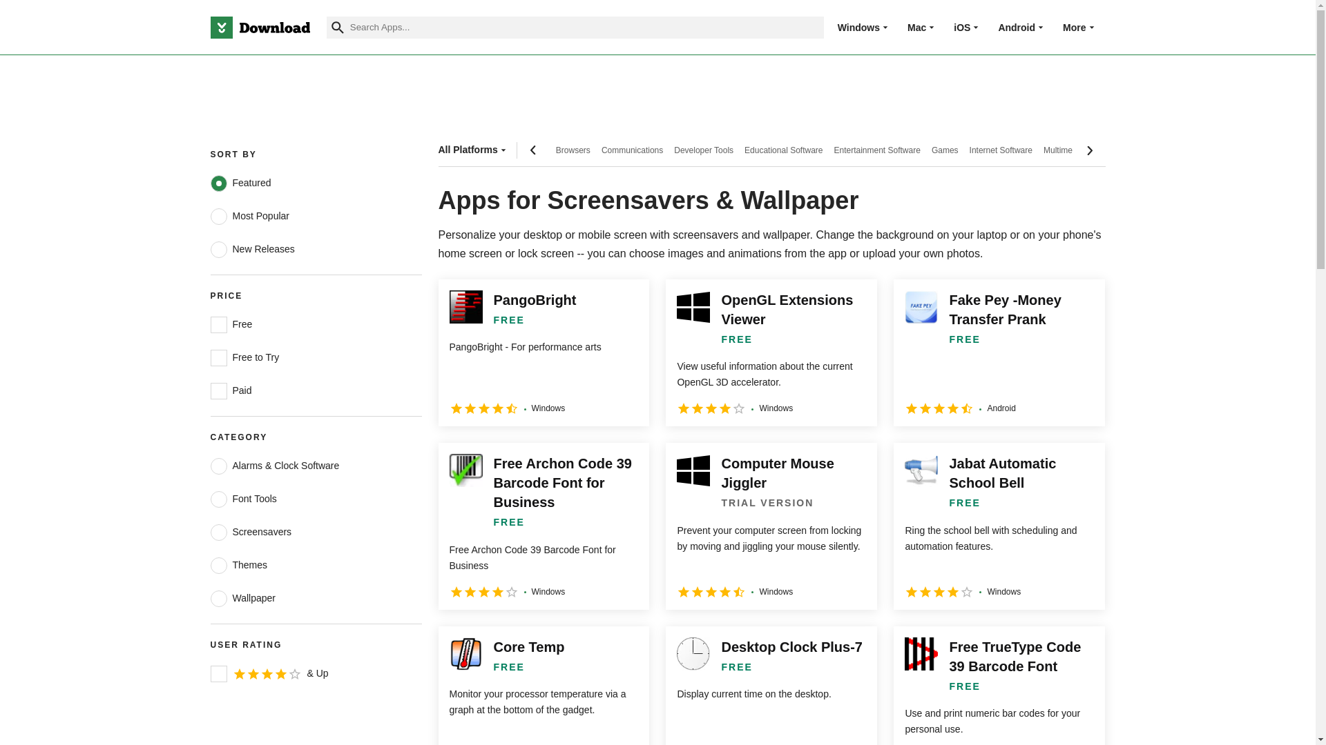 This screenshot has height=745, width=1326. Describe the element at coordinates (218, 533) in the screenshot. I see `customization-screensavers` at that location.